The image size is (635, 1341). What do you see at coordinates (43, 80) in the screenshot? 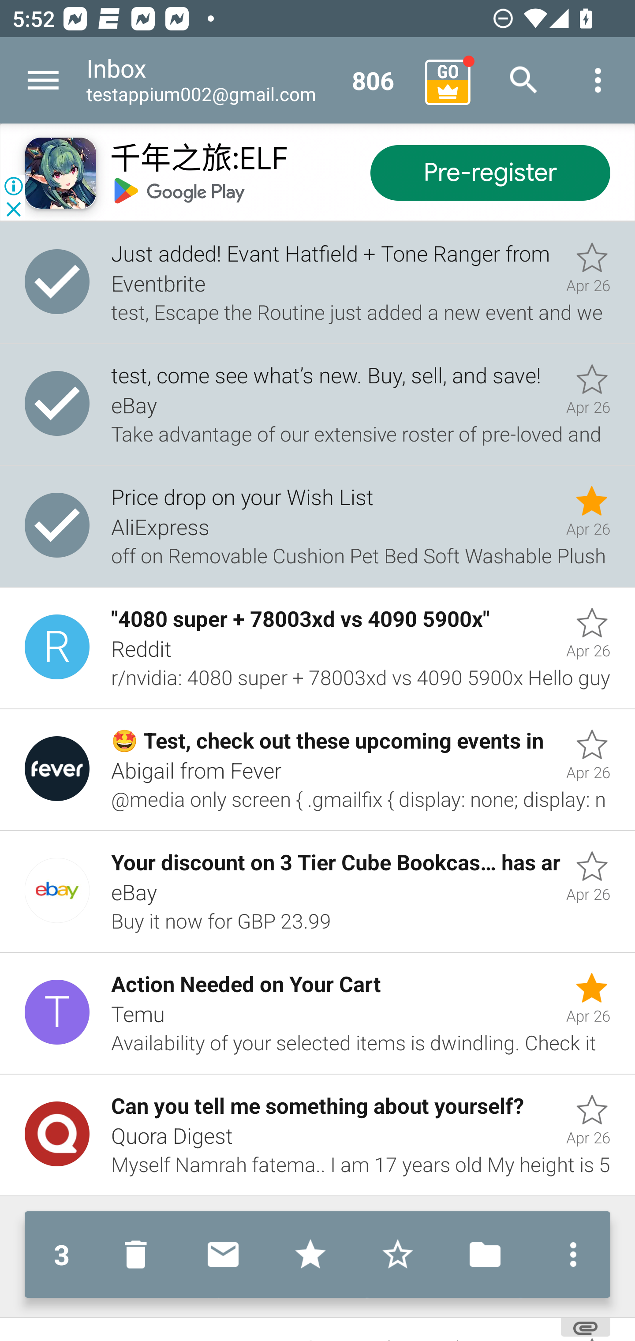
I see `Navigate up` at bounding box center [43, 80].